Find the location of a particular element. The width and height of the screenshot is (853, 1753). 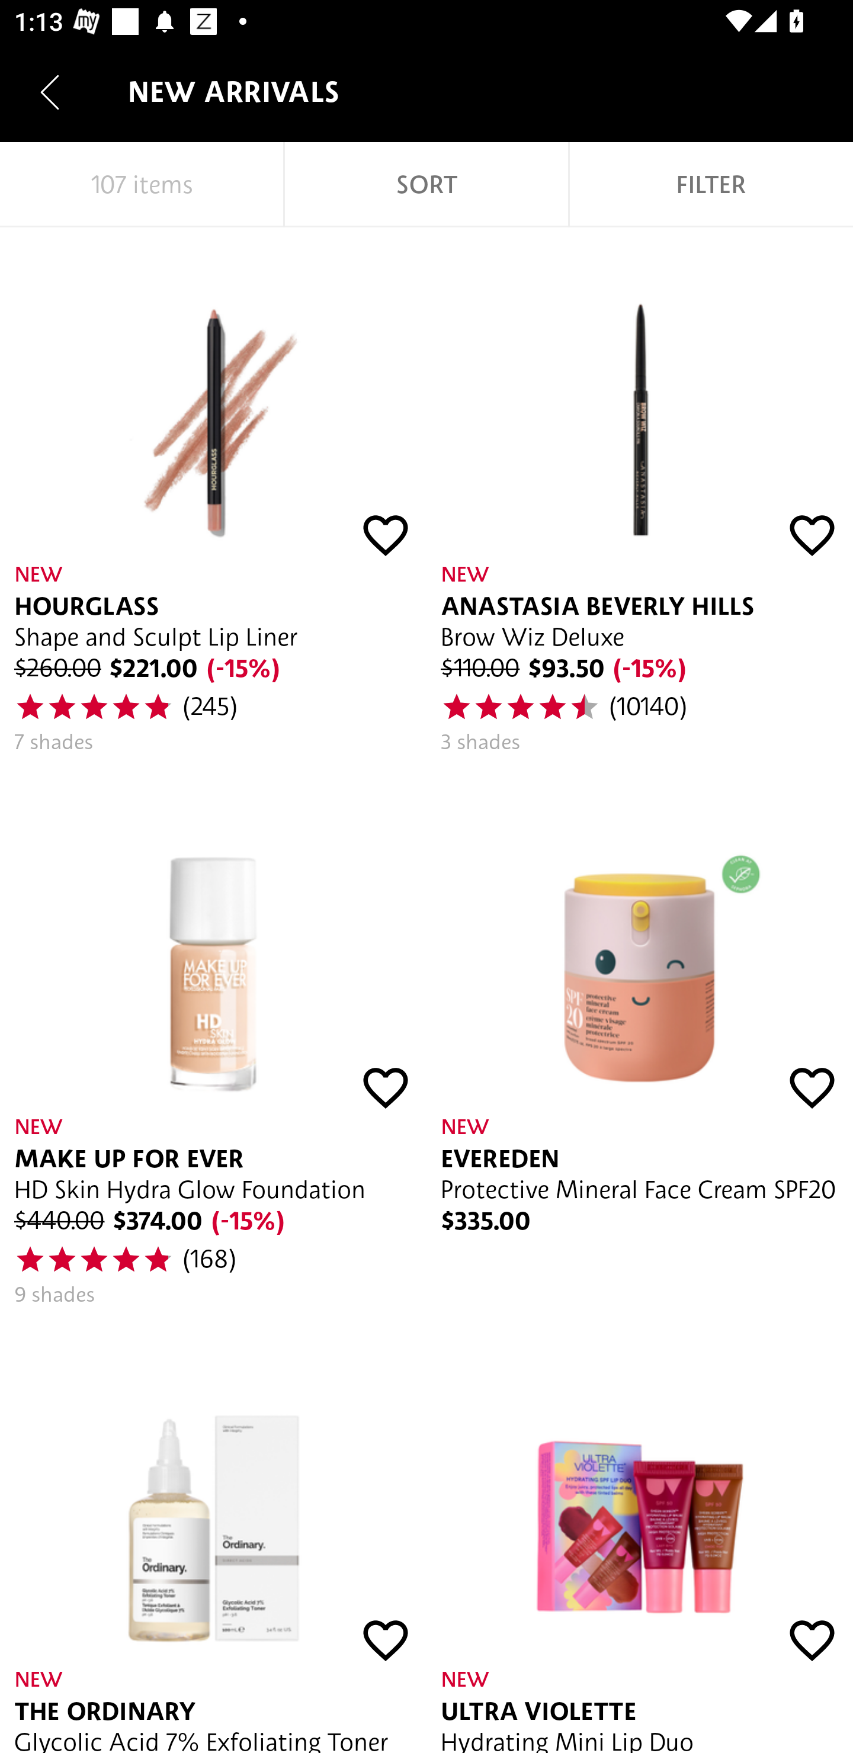

Navigate up is located at coordinates (50, 92).